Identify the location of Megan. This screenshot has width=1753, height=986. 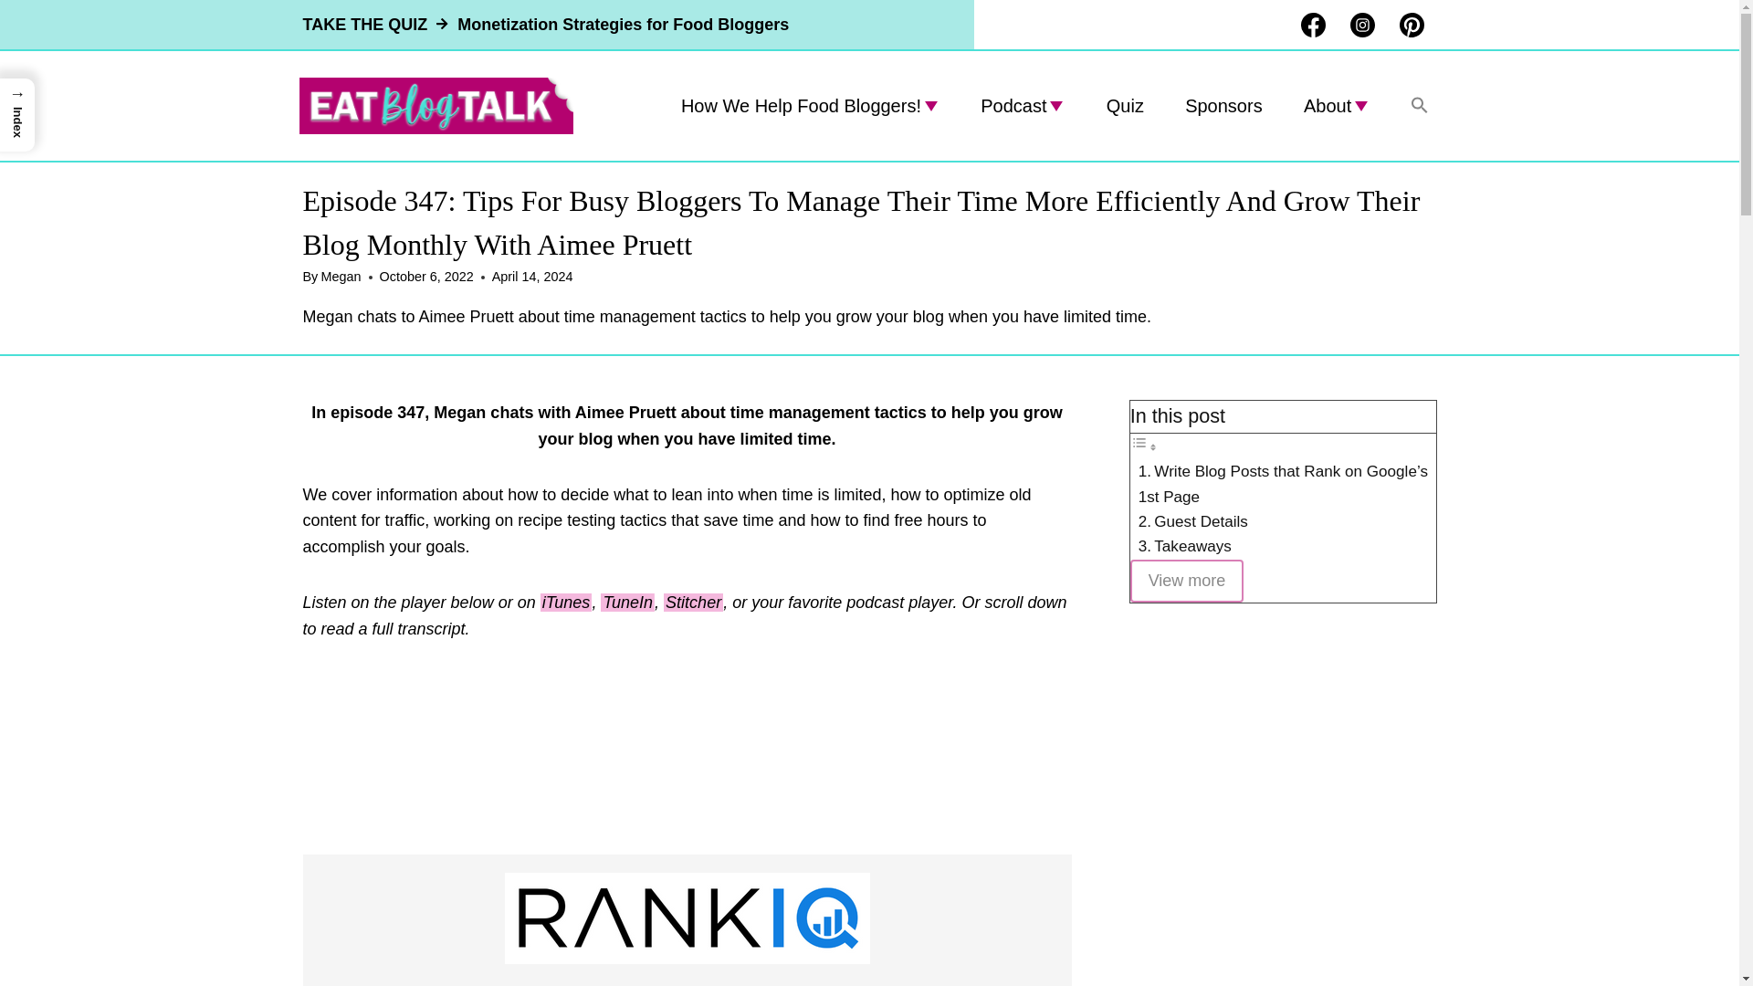
(341, 276).